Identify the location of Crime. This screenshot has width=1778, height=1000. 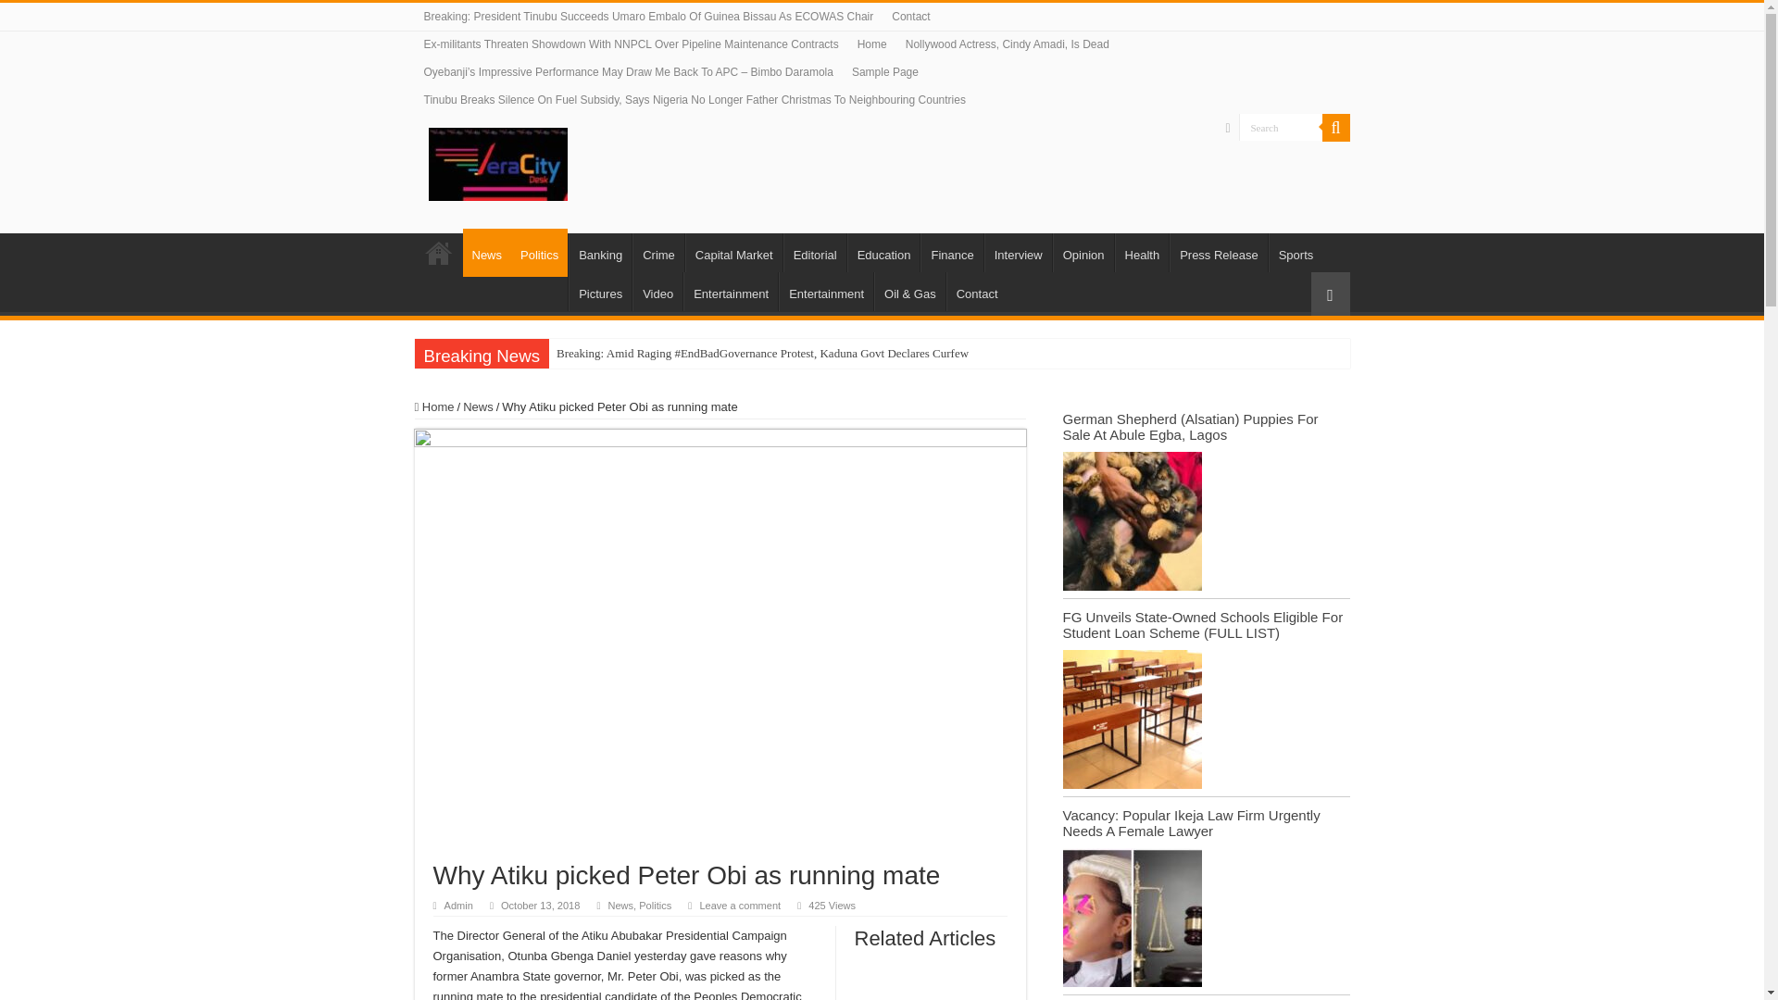
(658, 252).